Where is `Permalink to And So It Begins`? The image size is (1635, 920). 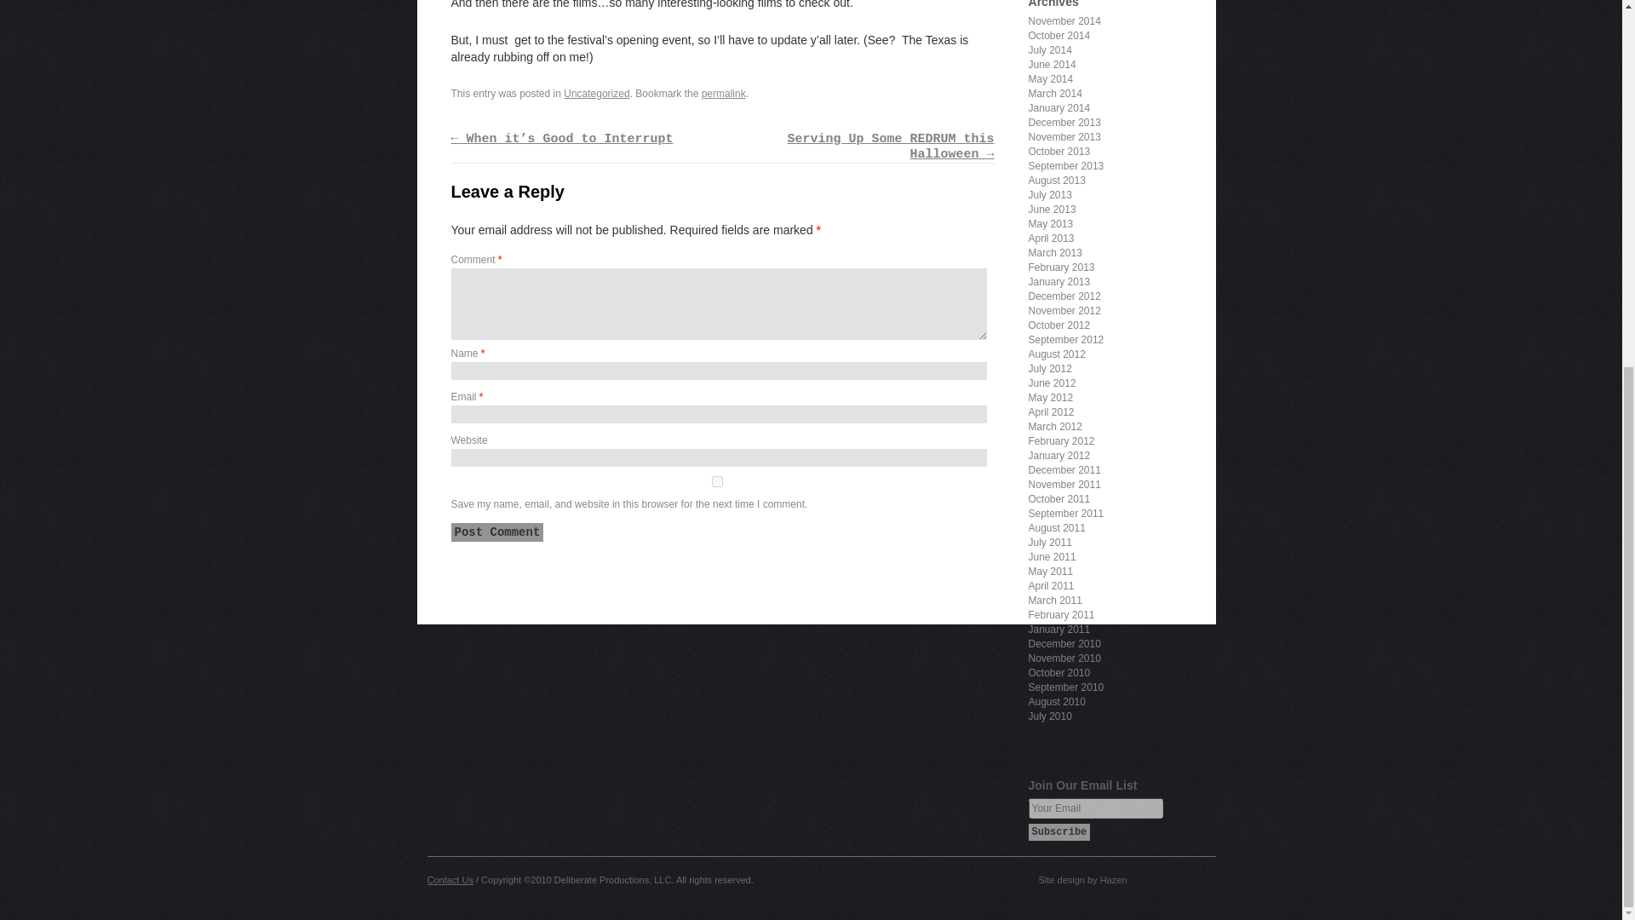 Permalink to And So It Begins is located at coordinates (723, 93).